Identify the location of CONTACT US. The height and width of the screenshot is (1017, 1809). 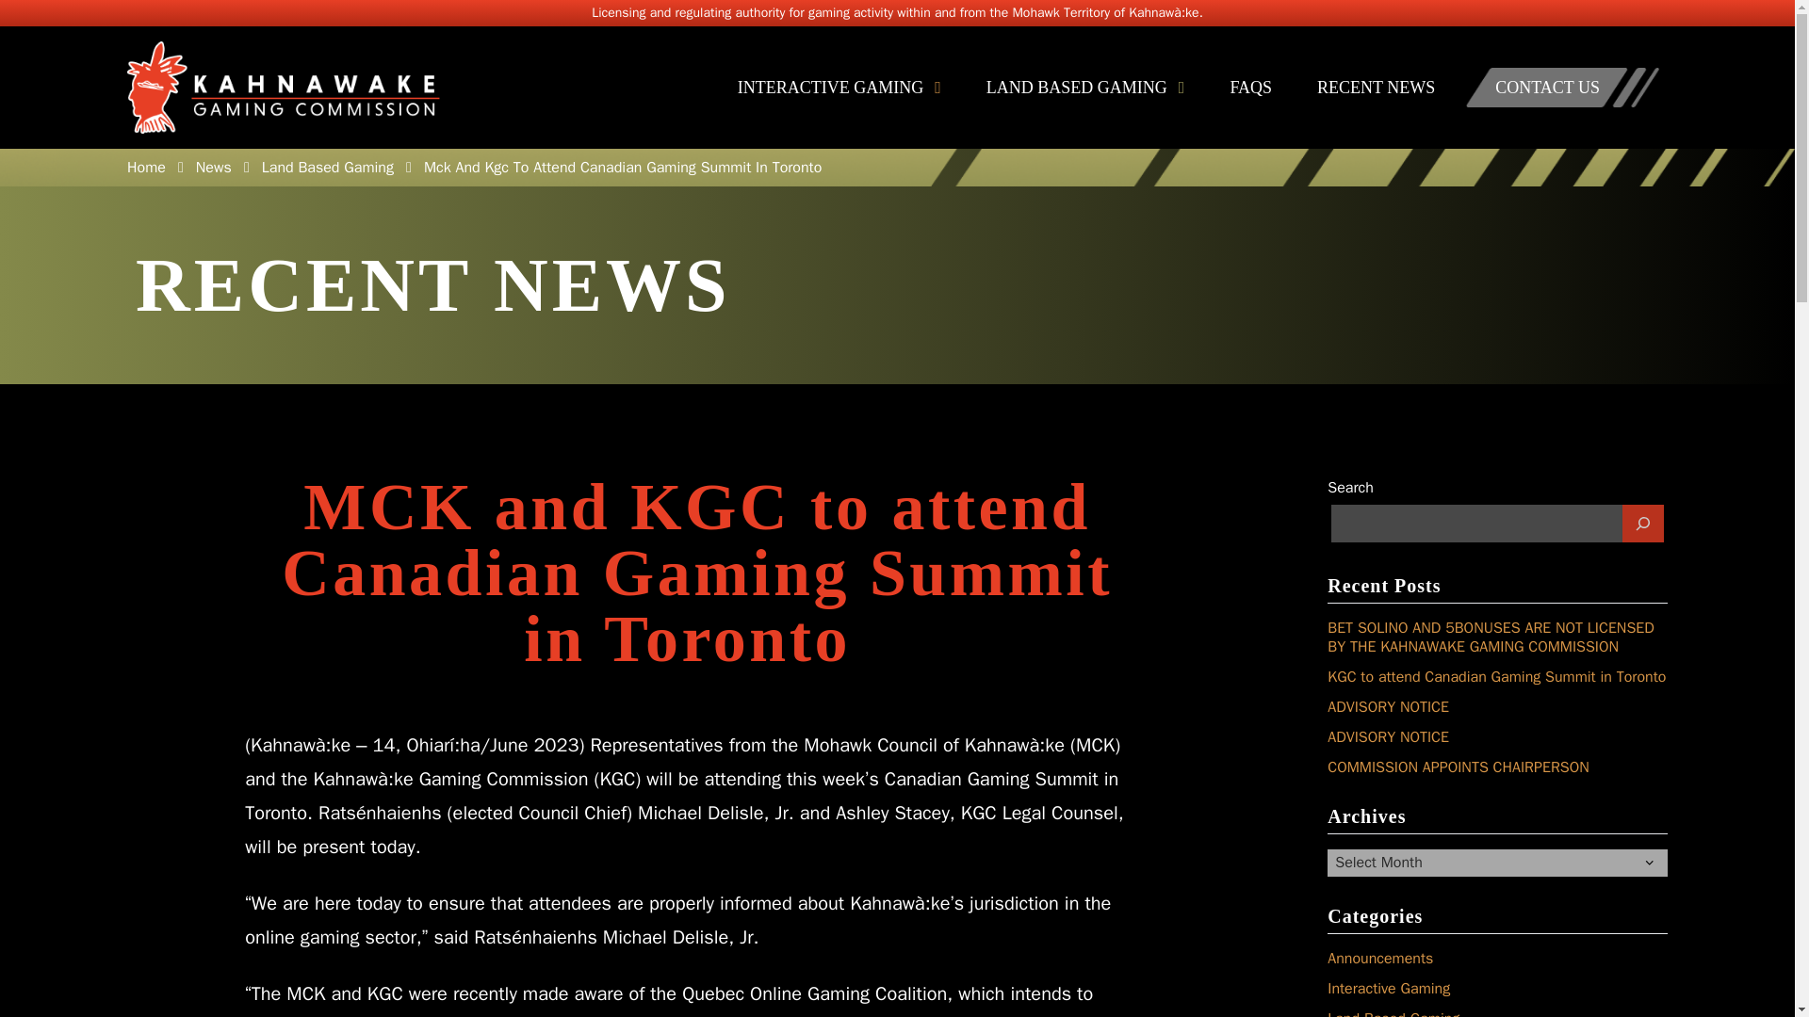
(1547, 87).